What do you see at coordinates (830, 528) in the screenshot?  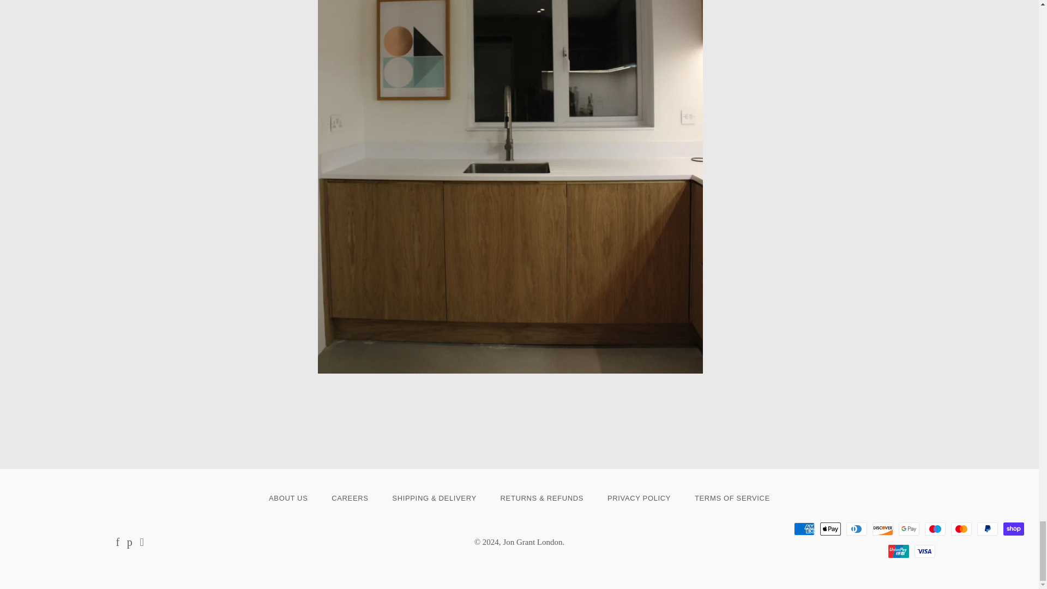 I see `Apple Pay` at bounding box center [830, 528].